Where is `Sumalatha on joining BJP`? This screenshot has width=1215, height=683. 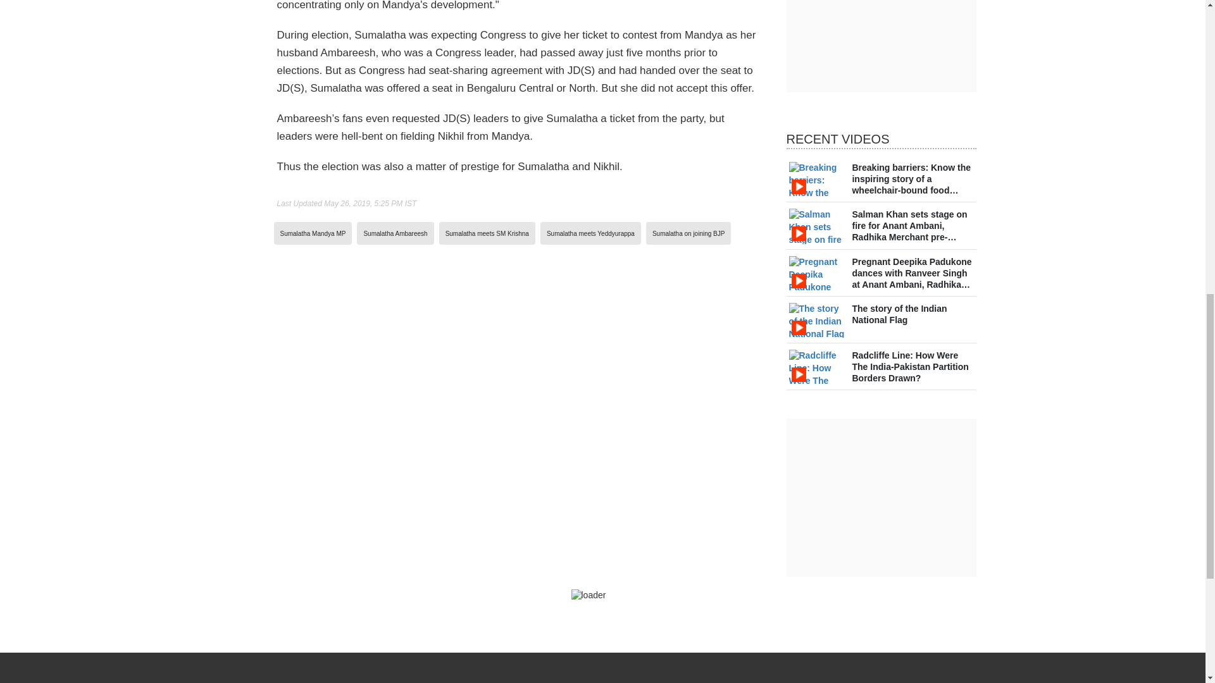
Sumalatha on joining BJP is located at coordinates (688, 233).